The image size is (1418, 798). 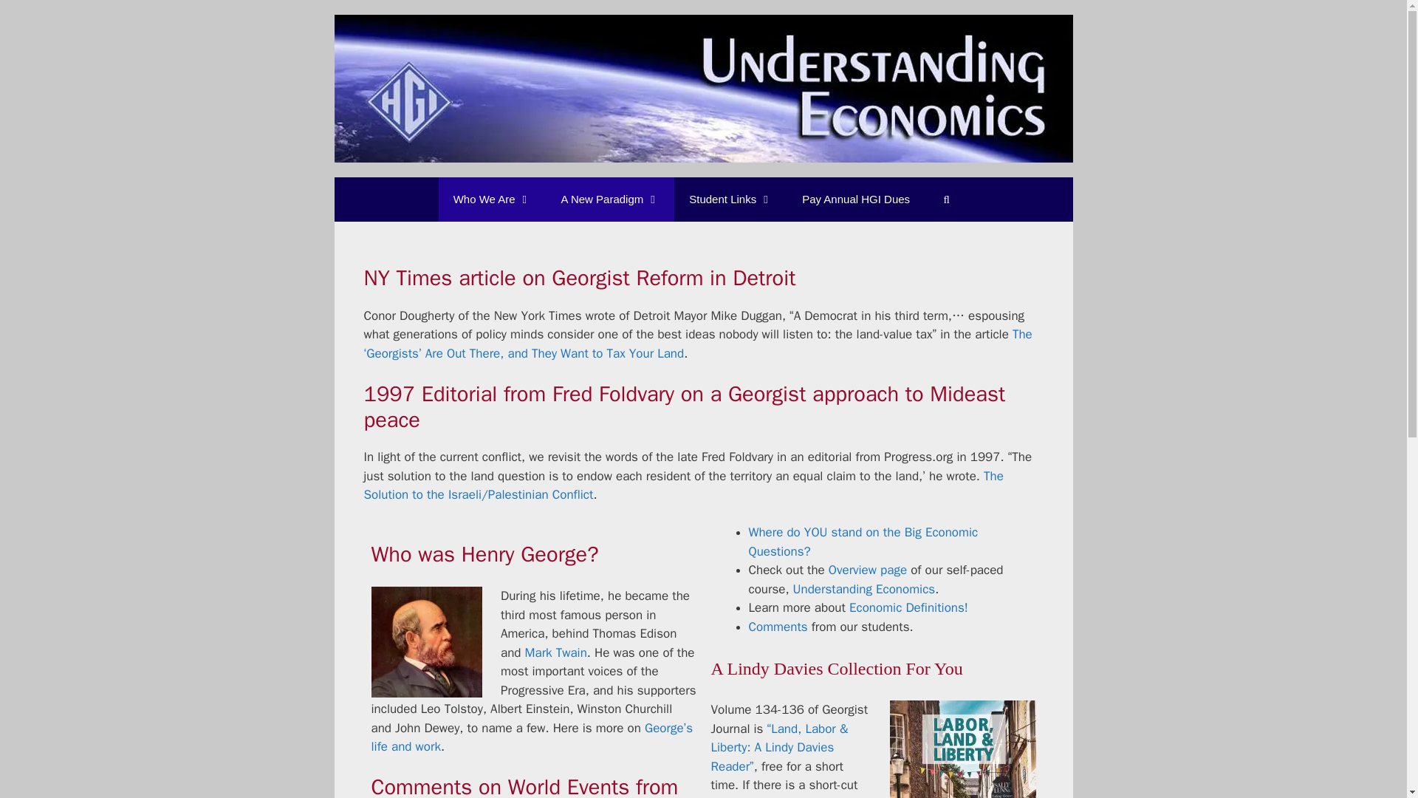 I want to click on Economic Definitions!, so click(x=908, y=607).